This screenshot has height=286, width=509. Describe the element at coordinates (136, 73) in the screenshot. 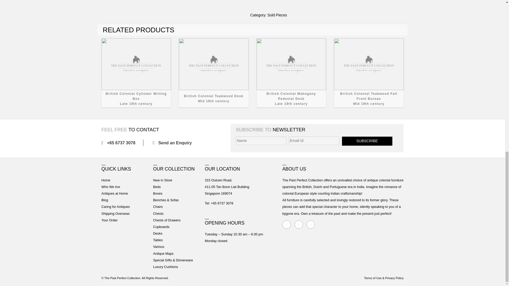

I see `SUBSCRIBE` at that location.